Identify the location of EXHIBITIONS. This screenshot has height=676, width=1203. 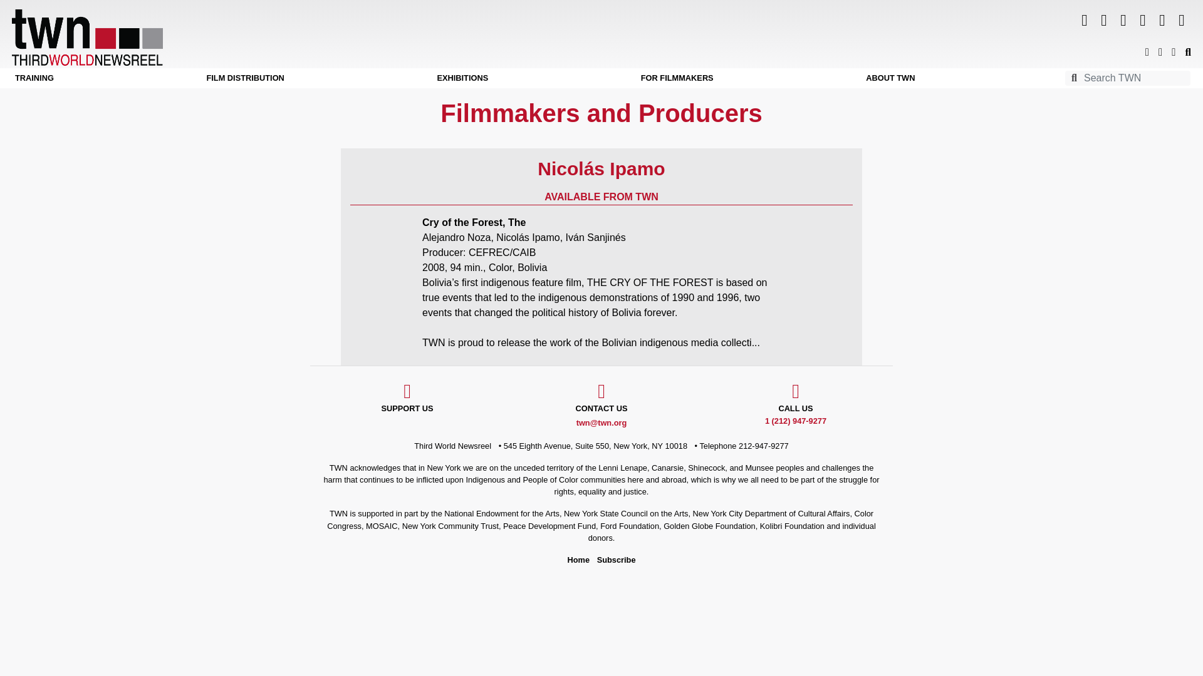
(462, 78).